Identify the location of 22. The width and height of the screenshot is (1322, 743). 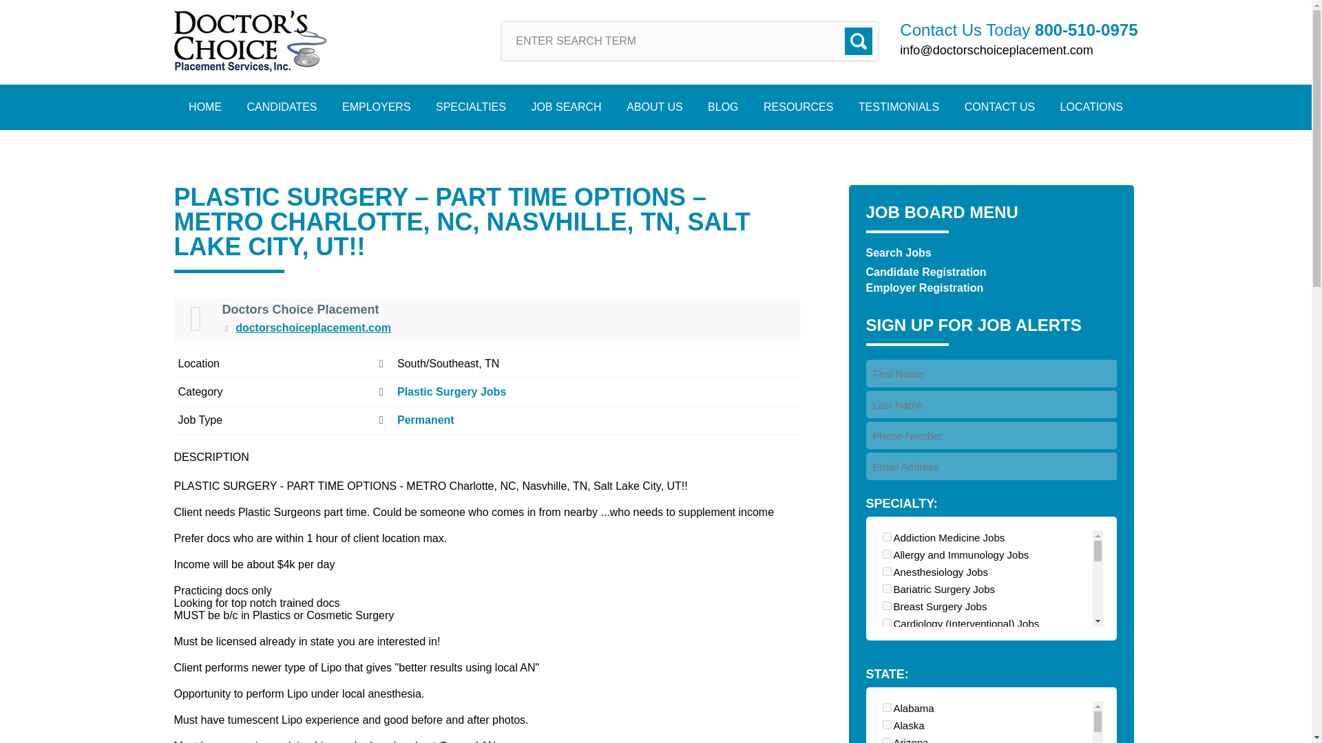
(887, 622).